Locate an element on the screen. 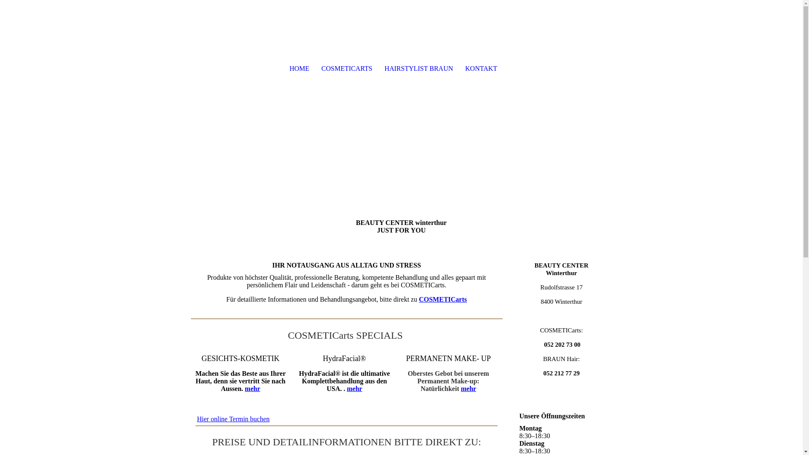 This screenshot has height=455, width=809.   is located at coordinates (235, 70).